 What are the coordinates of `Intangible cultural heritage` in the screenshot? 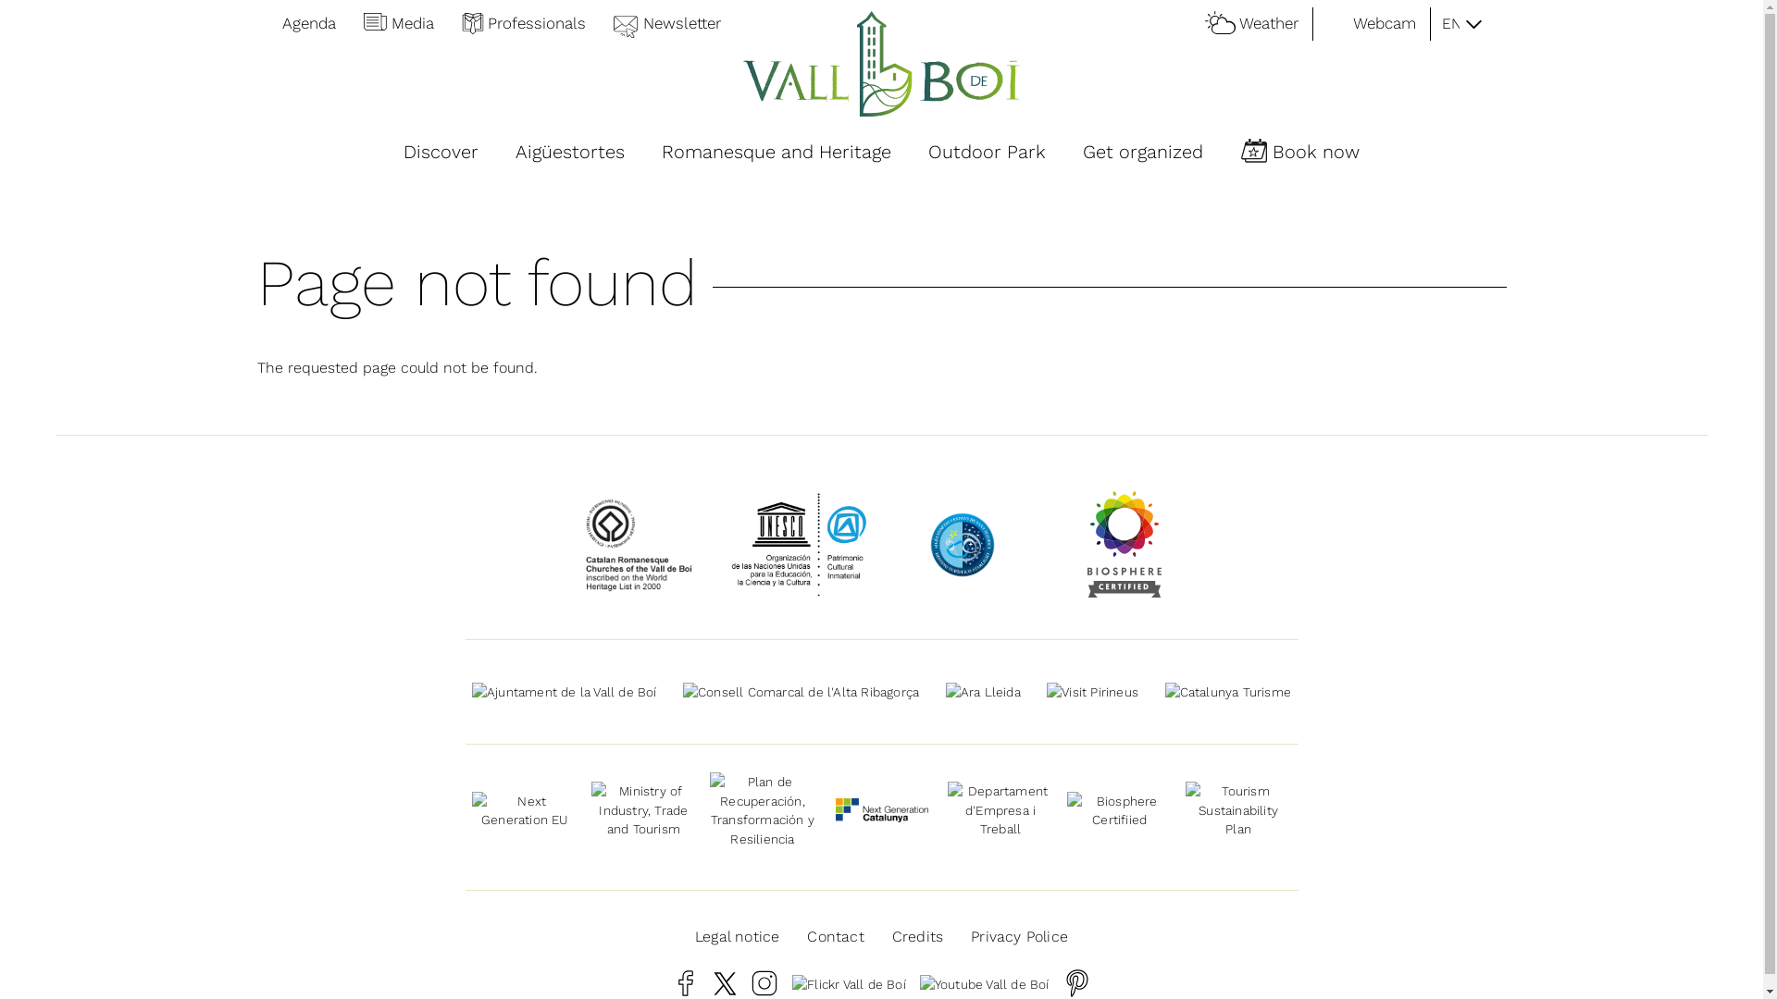 It's located at (801, 544).